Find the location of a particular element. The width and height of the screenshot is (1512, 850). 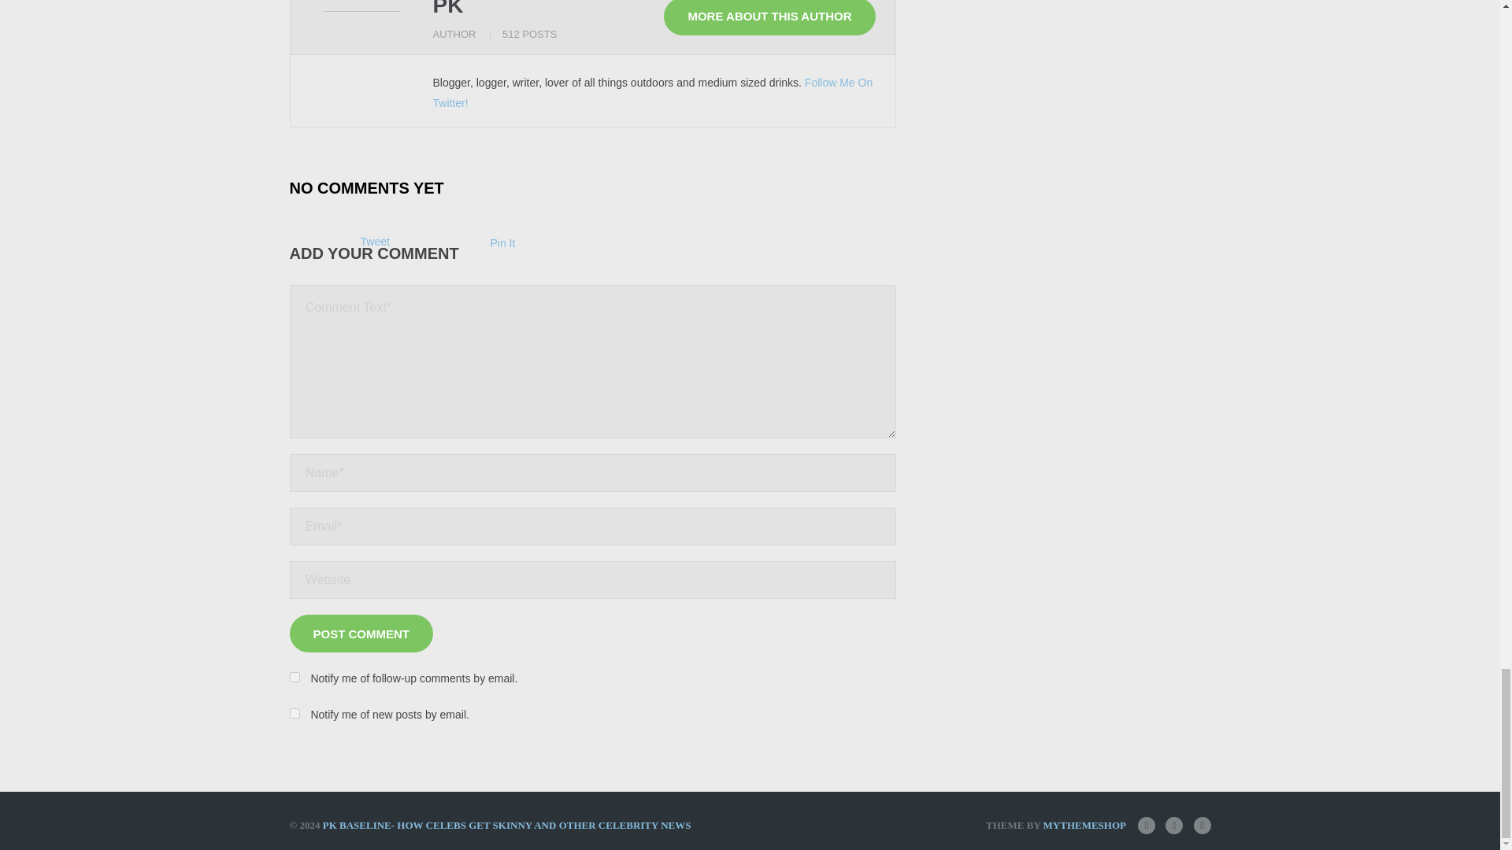

Post Comment is located at coordinates (362, 633).